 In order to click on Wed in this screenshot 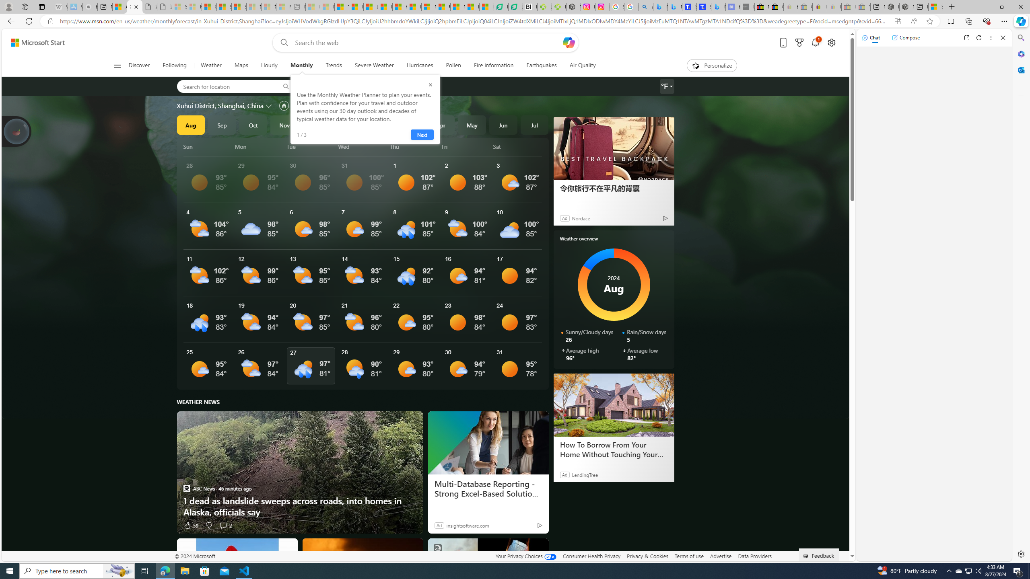, I will do `click(362, 146)`.